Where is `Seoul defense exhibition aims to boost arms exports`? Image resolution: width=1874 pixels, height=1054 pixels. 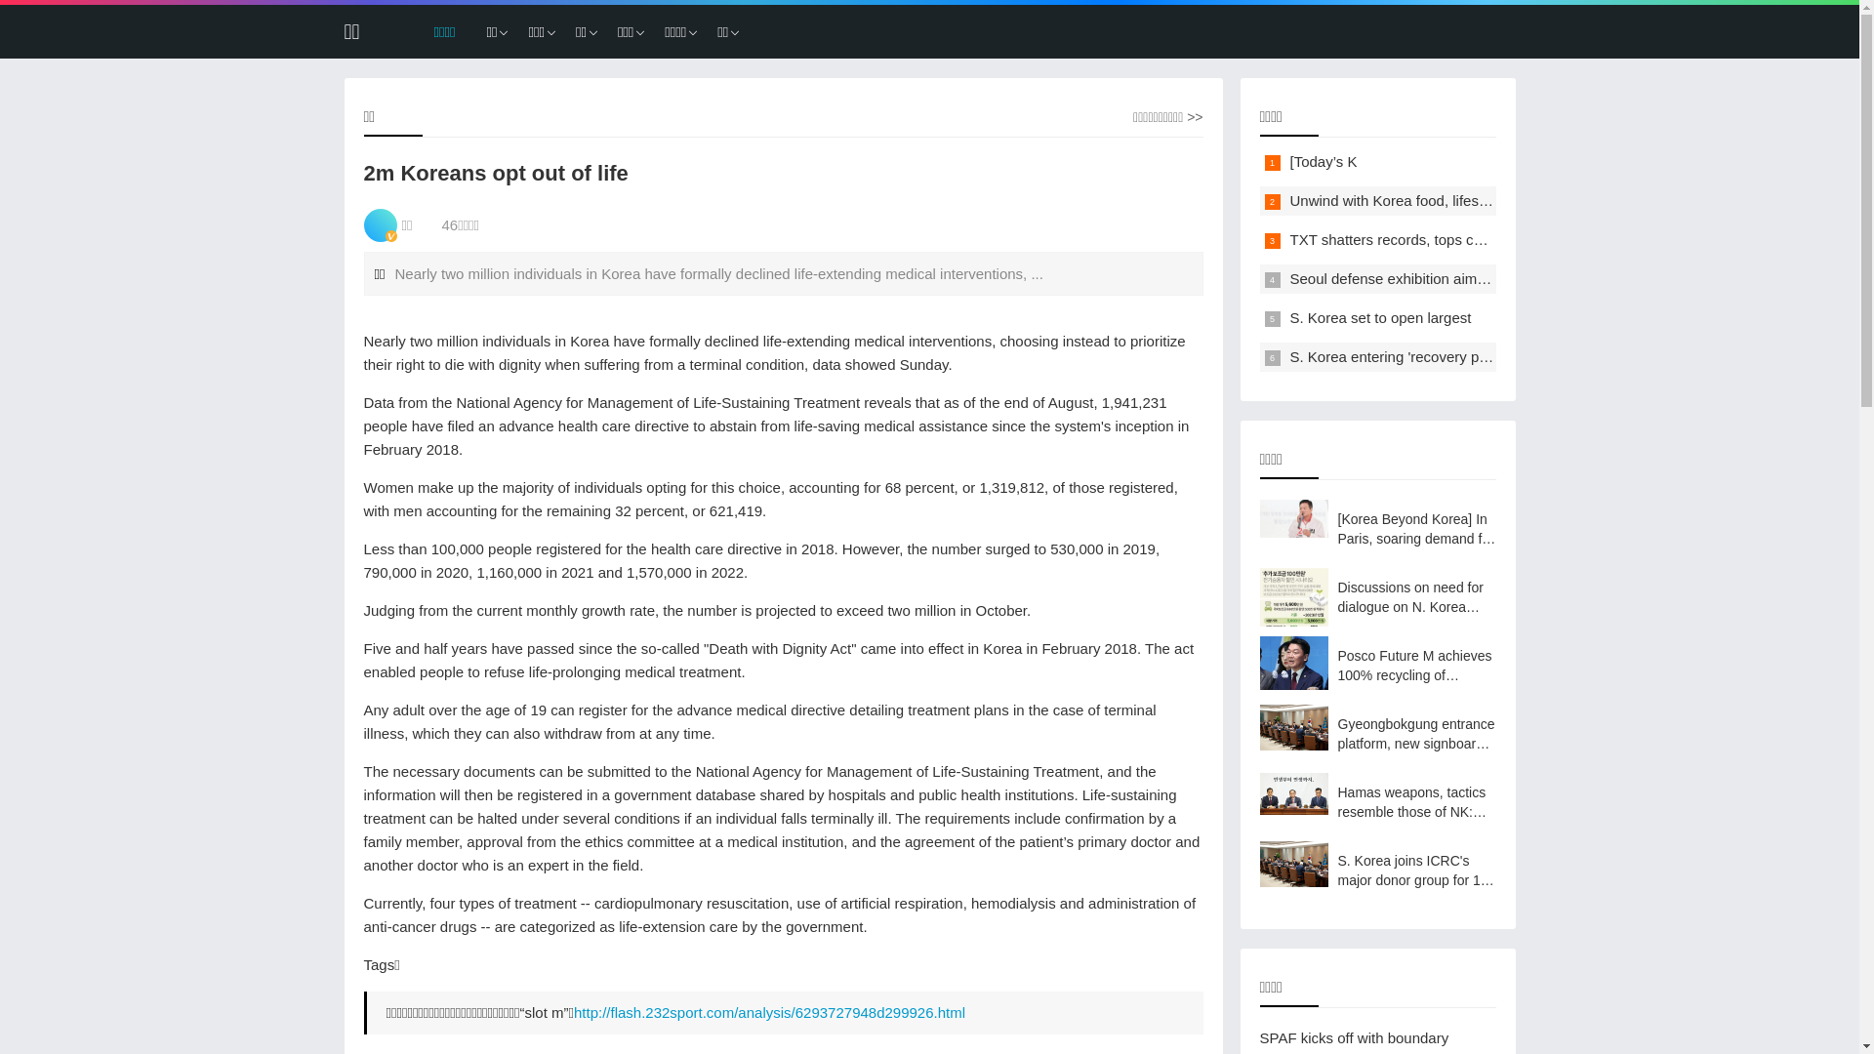 Seoul defense exhibition aims to boost arms exports is located at coordinates (1460, 279).